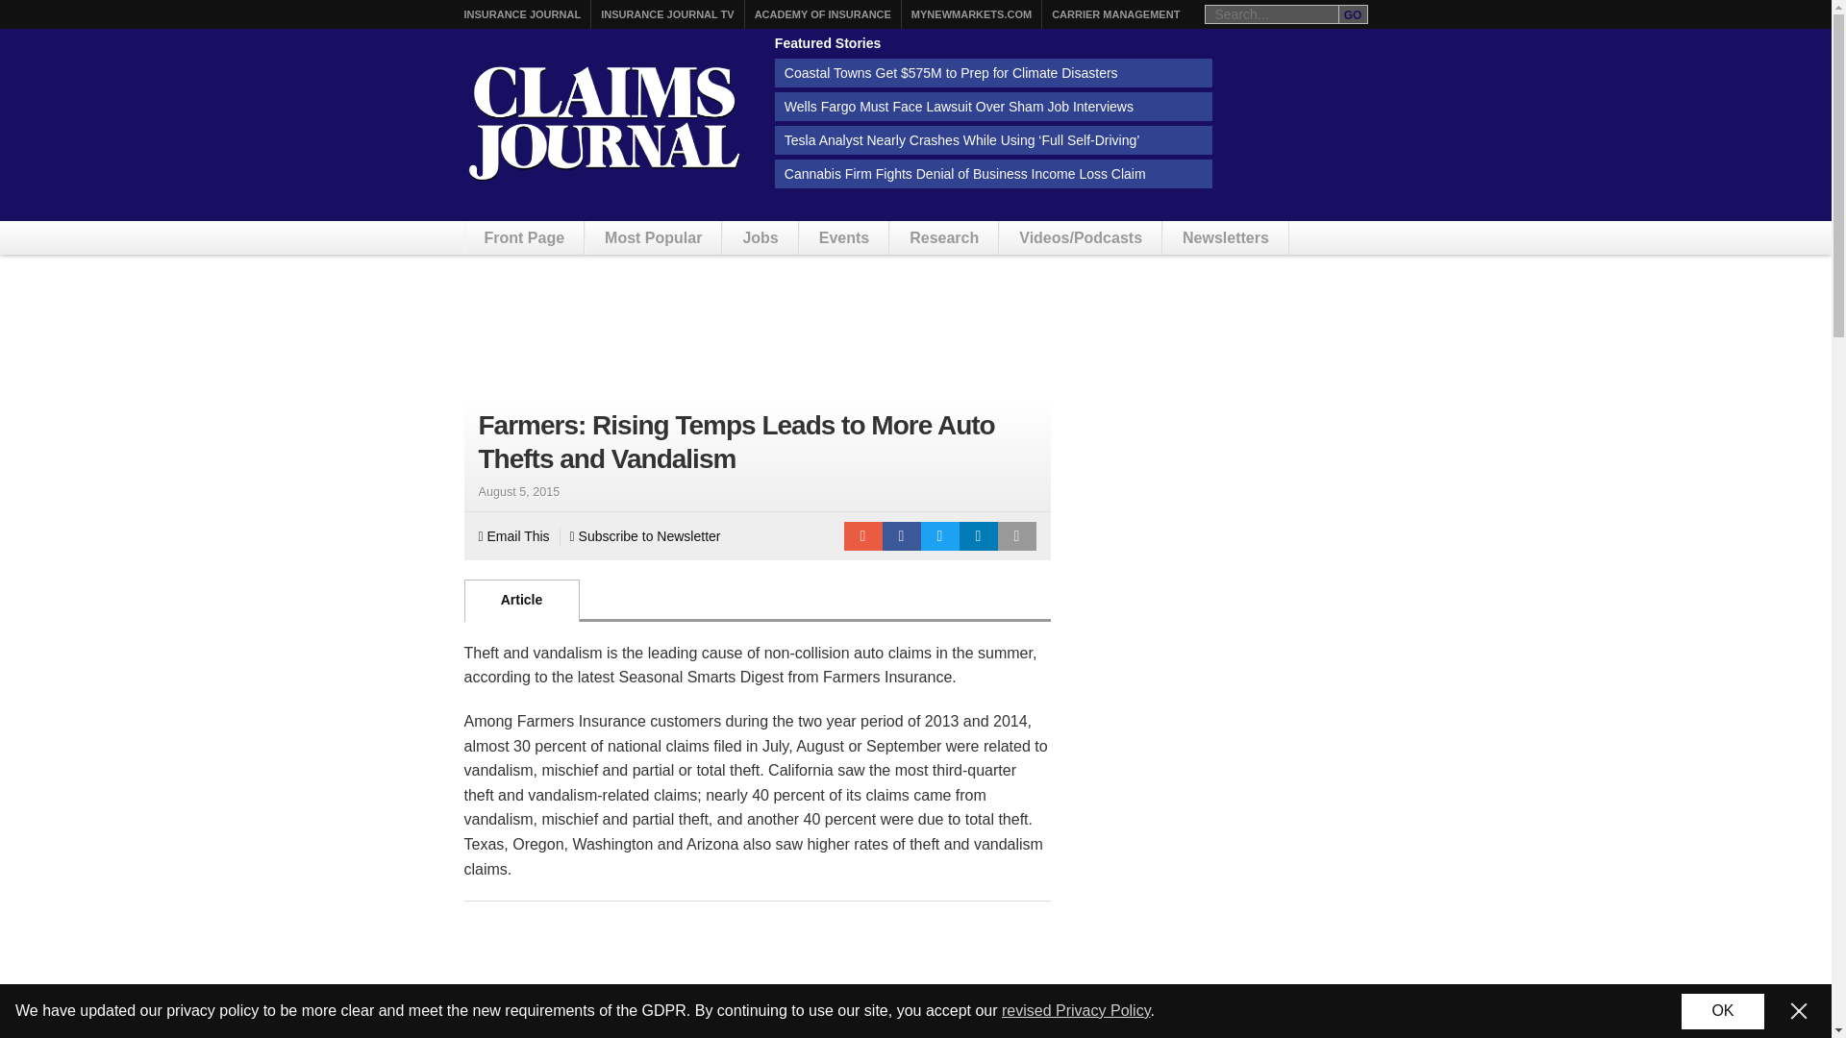 This screenshot has height=1038, width=1846. I want to click on Cannabis Firm Fights Denial of Business Income Loss Claim, so click(994, 173).